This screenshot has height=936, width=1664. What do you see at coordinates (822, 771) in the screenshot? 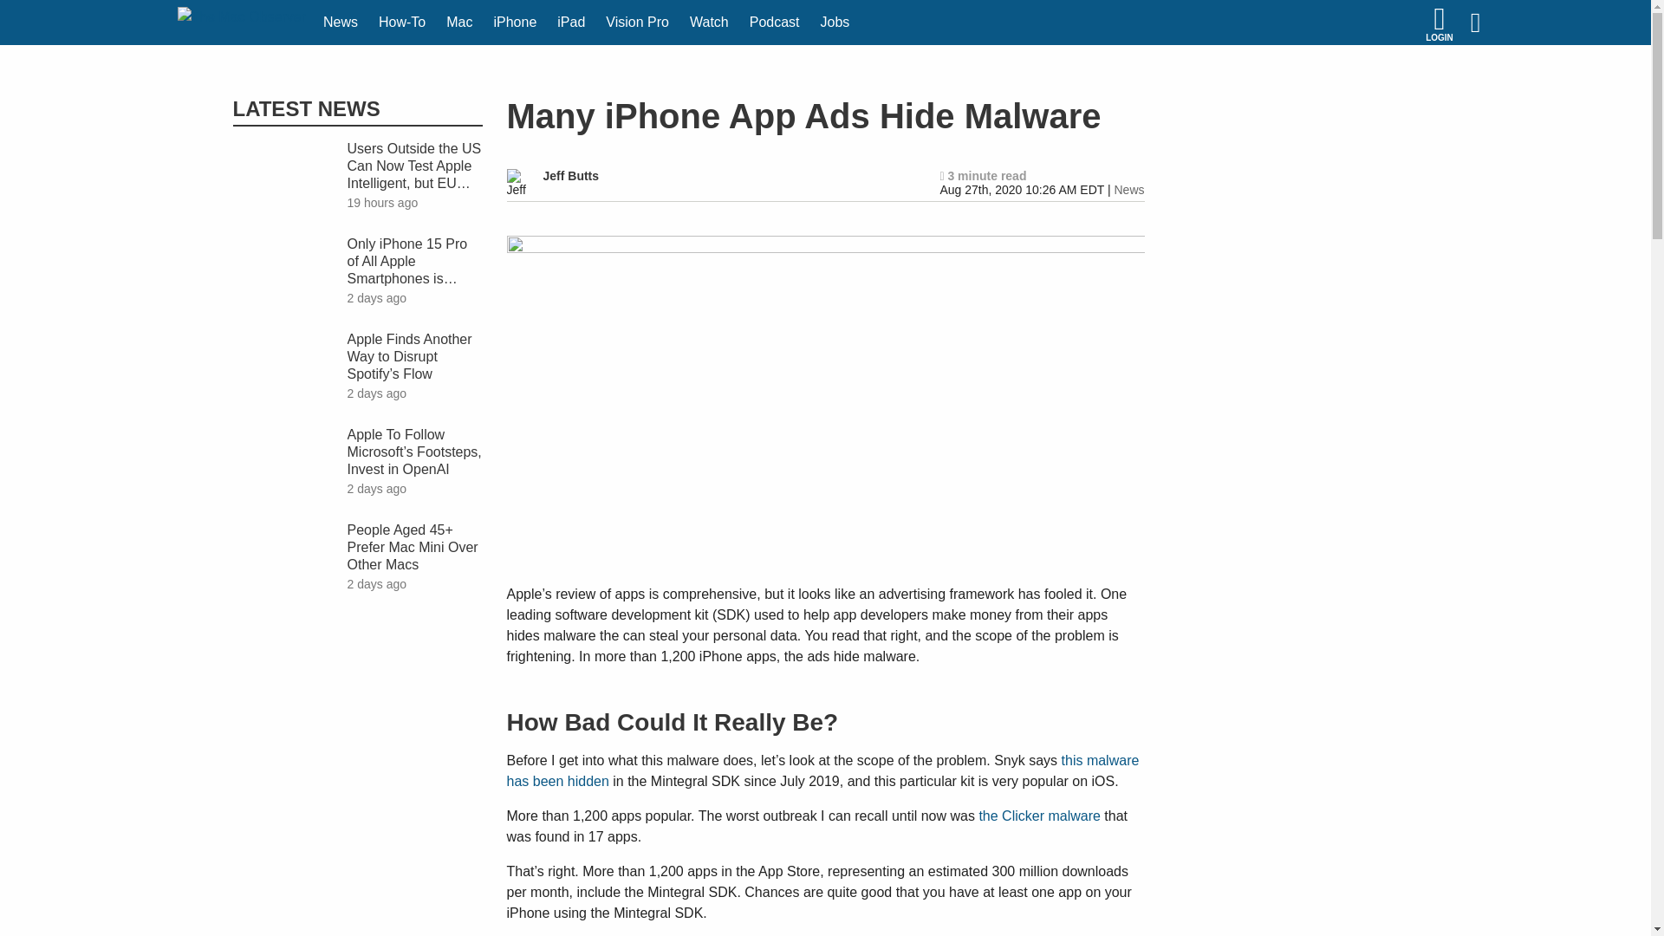
I see `this malware has been hidden` at bounding box center [822, 771].